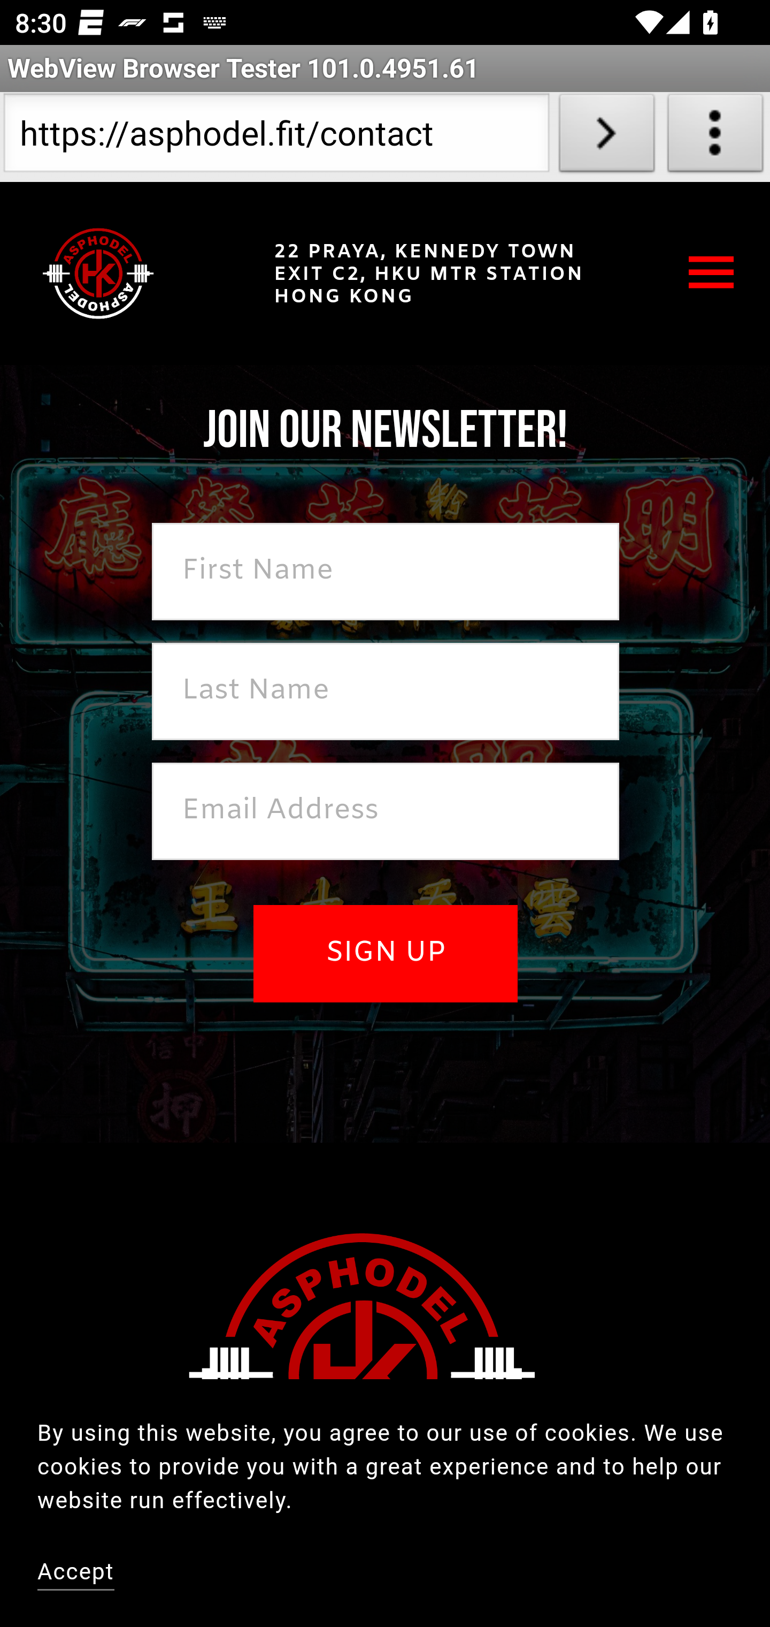  What do you see at coordinates (606, 137) in the screenshot?
I see `Load URL` at bounding box center [606, 137].